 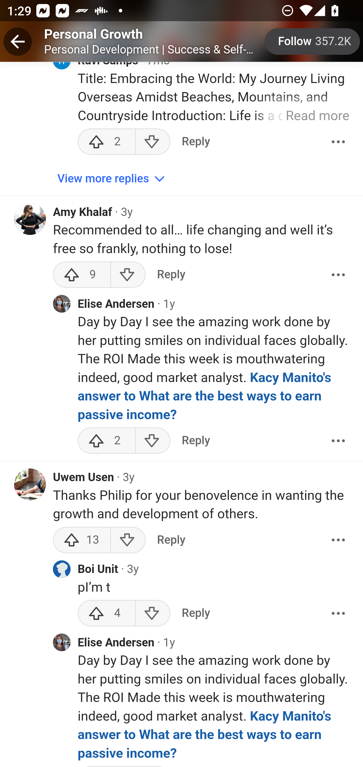 I want to click on Amy Khalaf, so click(x=83, y=213).